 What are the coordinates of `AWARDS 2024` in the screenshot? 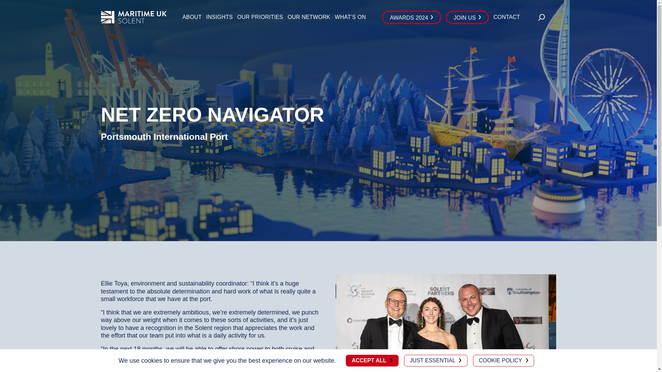 It's located at (412, 17).